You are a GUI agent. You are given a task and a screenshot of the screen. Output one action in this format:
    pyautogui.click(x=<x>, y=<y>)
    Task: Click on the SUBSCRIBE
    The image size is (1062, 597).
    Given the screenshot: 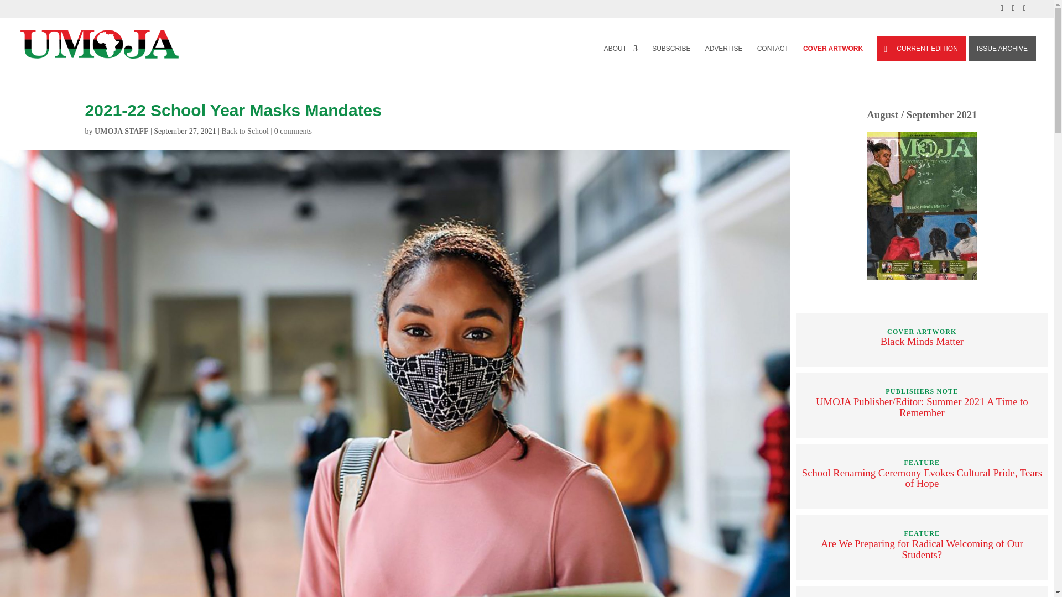 What is the action you would take?
    pyautogui.click(x=671, y=57)
    